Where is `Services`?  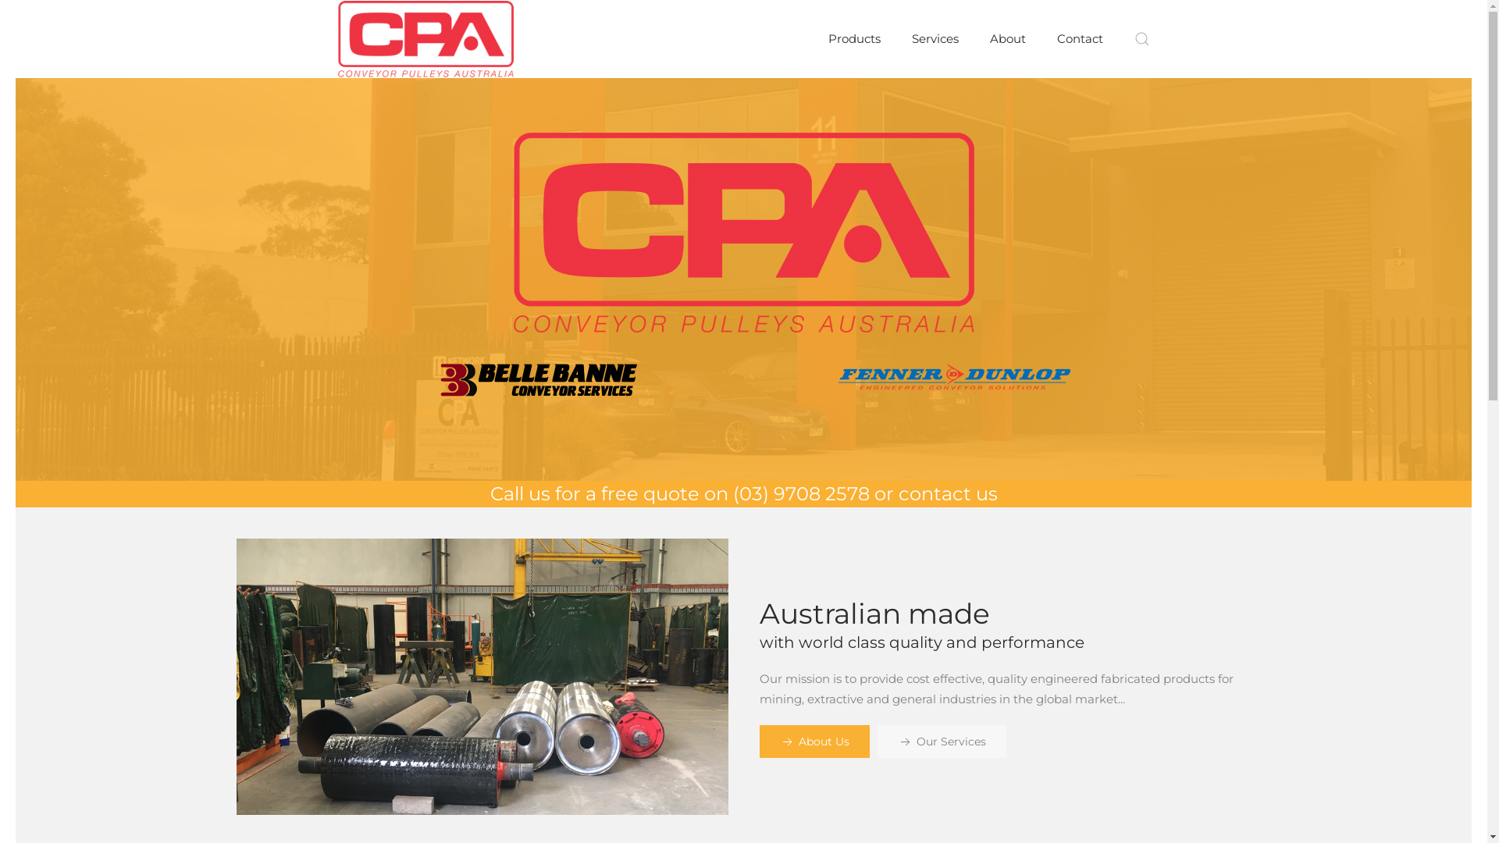 Services is located at coordinates (935, 39).